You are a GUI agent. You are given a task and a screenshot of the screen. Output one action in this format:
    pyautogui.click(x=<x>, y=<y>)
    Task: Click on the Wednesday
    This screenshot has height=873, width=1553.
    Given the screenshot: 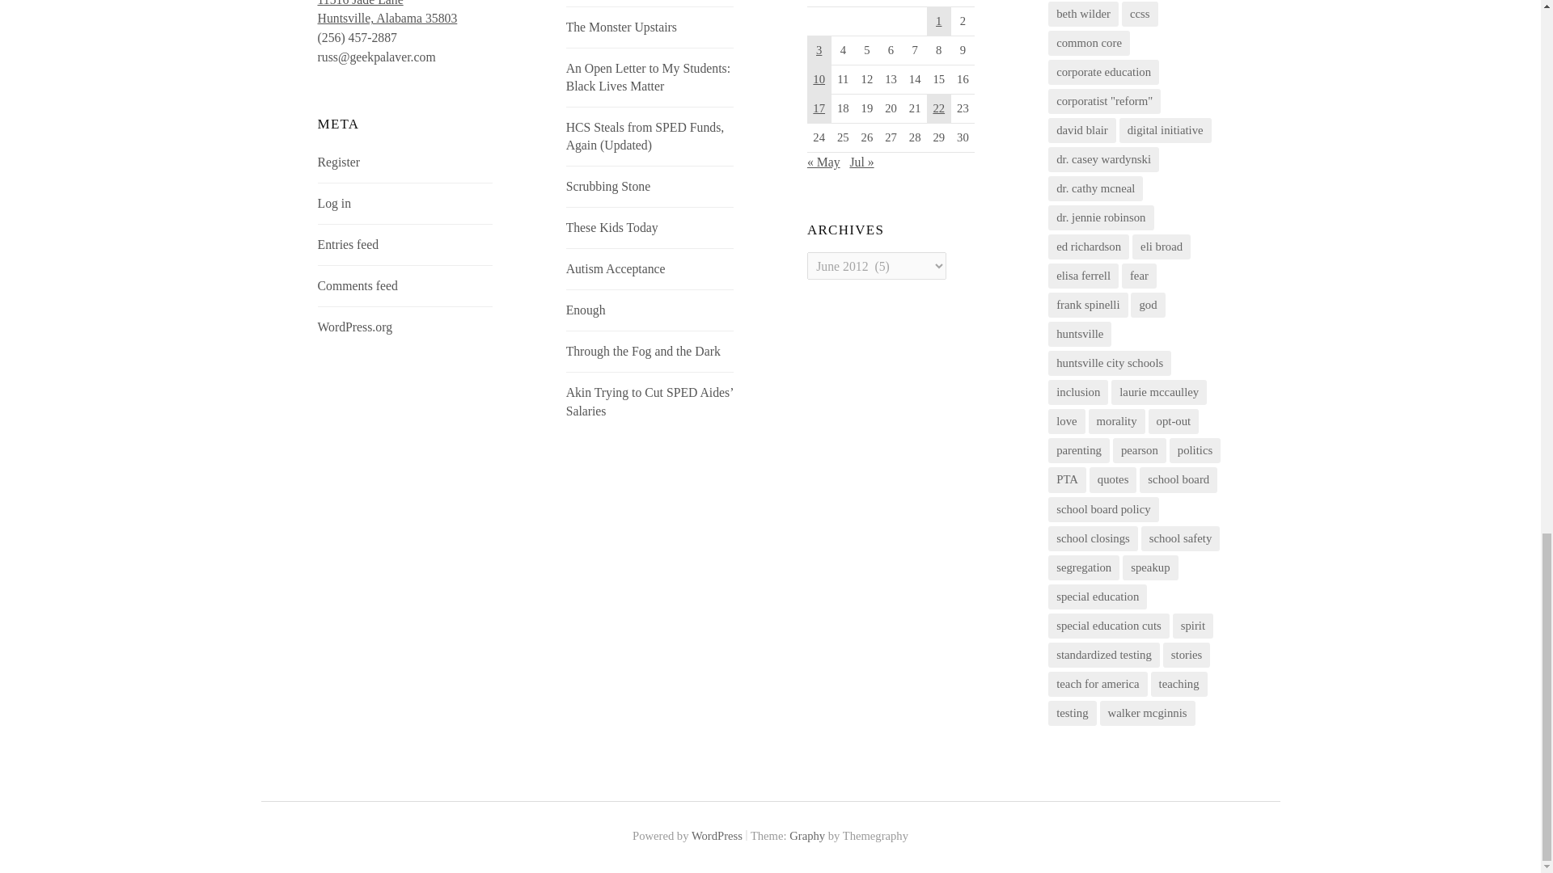 What is the action you would take?
    pyautogui.click(x=914, y=3)
    